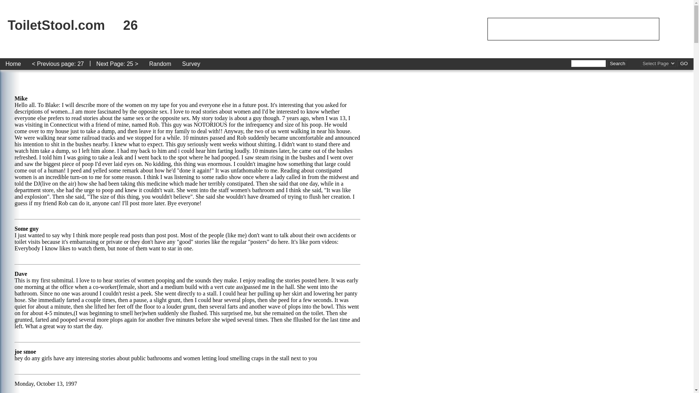 The image size is (699, 393). Describe the element at coordinates (191, 64) in the screenshot. I see `Survey` at that location.